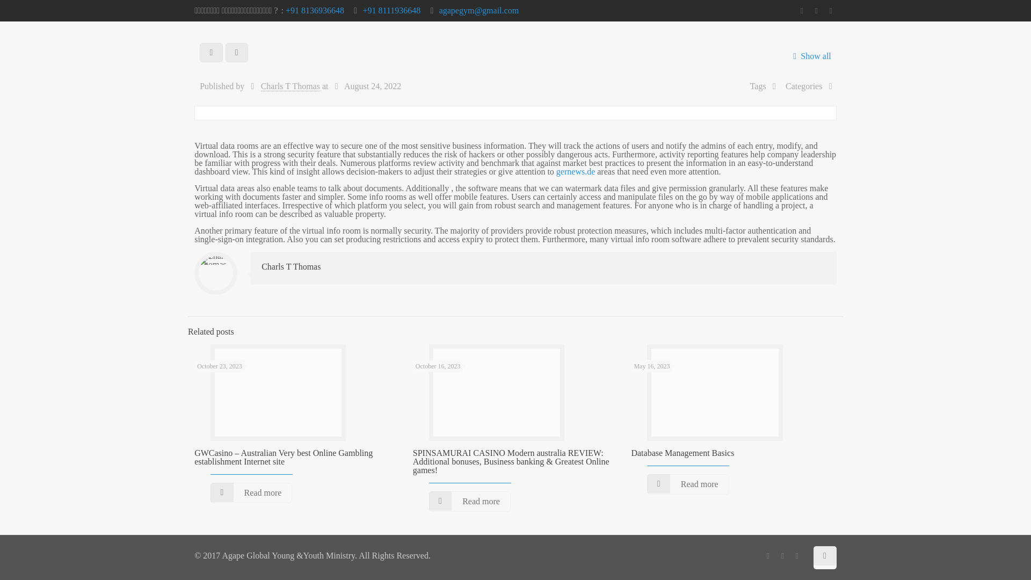 Image resolution: width=1031 pixels, height=580 pixels. Describe the element at coordinates (688, 484) in the screenshot. I see `Read more` at that location.